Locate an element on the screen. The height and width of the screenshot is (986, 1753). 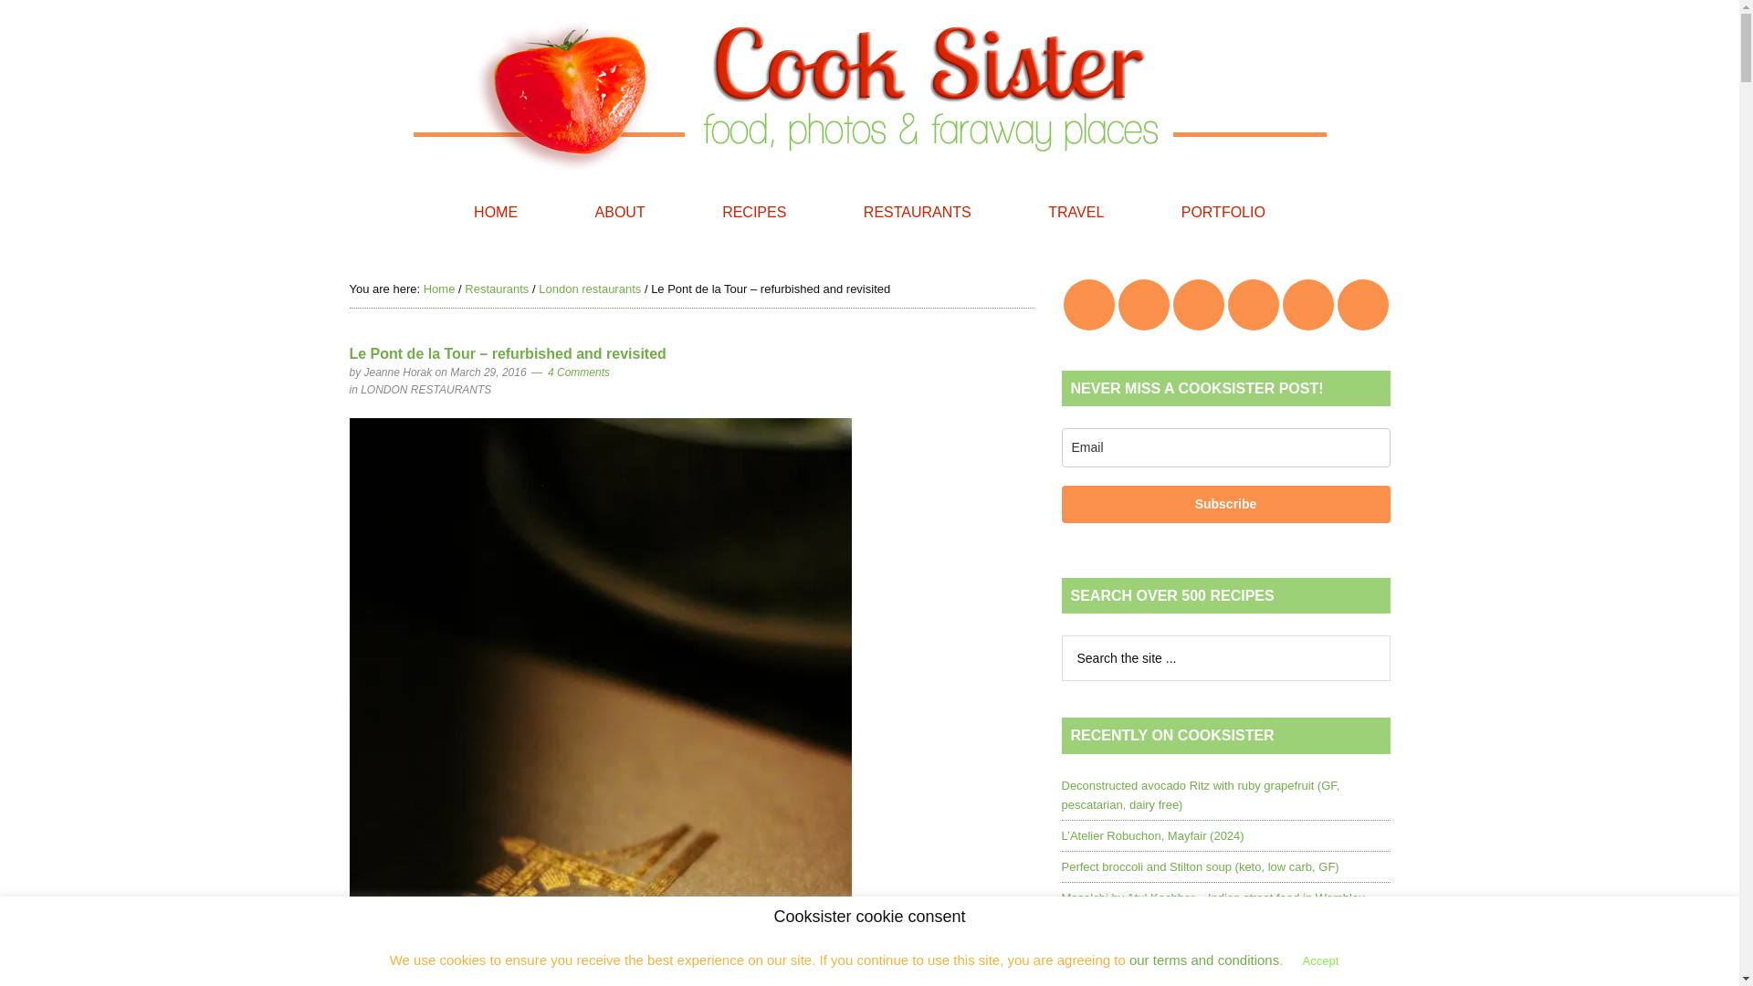
RECIPES is located at coordinates (754, 212).